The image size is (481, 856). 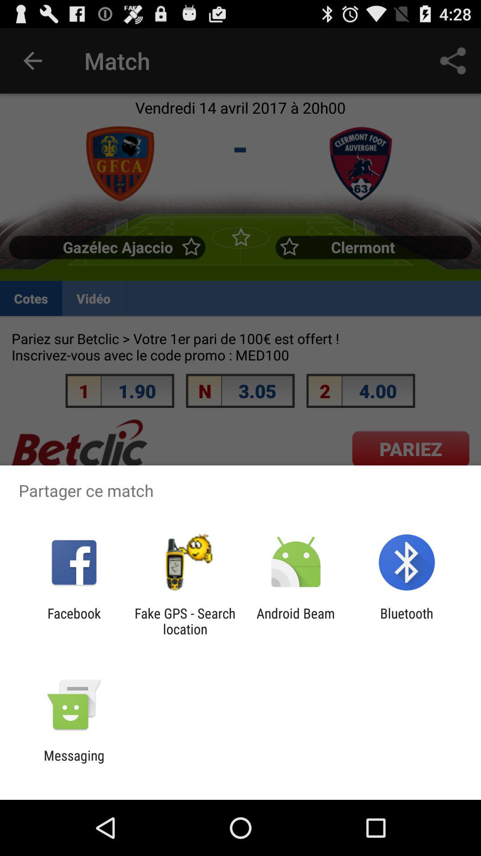 I want to click on turn off item to the right of facebook item, so click(x=185, y=621).